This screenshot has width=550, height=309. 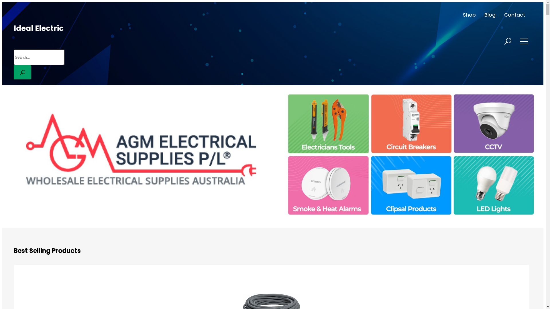 I want to click on Blog, so click(x=490, y=15).